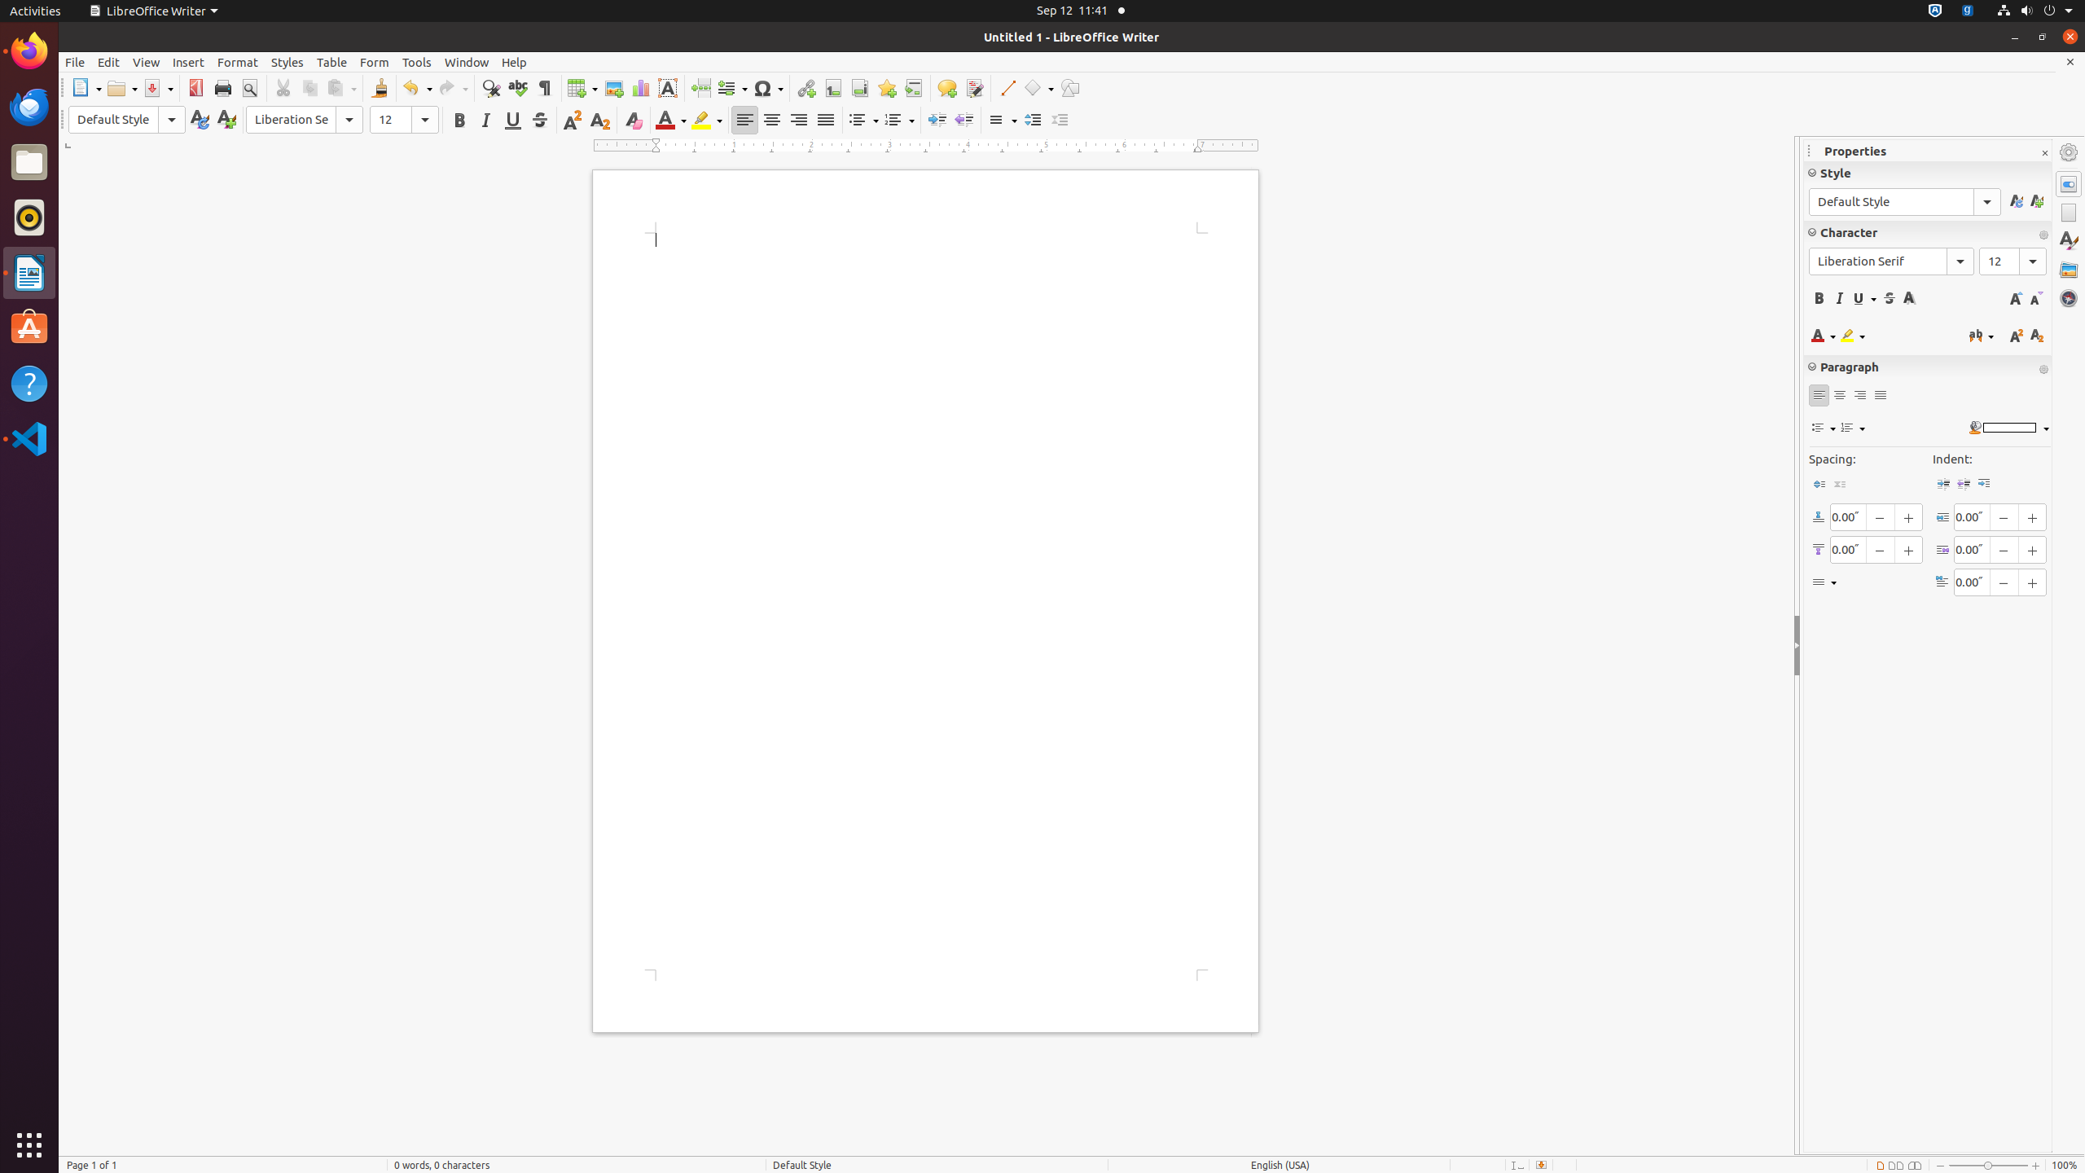 Image resolution: width=2085 pixels, height=1173 pixels. I want to click on Spelling, so click(518, 88).